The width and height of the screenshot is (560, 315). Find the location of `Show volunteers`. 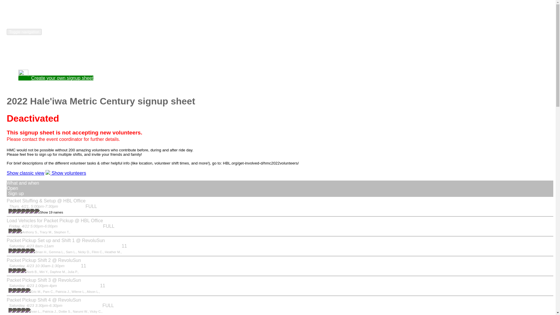

Show volunteers is located at coordinates (66, 173).